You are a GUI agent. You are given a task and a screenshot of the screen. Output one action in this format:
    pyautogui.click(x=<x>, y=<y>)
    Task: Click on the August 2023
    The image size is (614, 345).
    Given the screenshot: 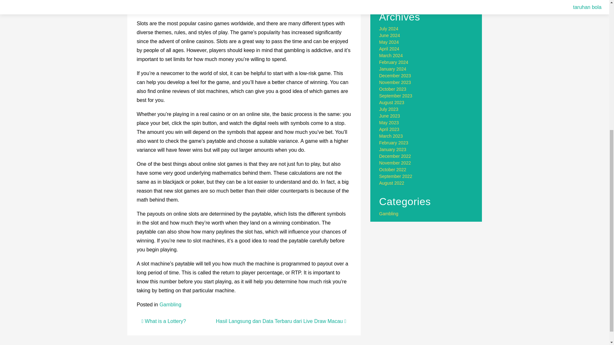 What is the action you would take?
    pyautogui.click(x=392, y=103)
    